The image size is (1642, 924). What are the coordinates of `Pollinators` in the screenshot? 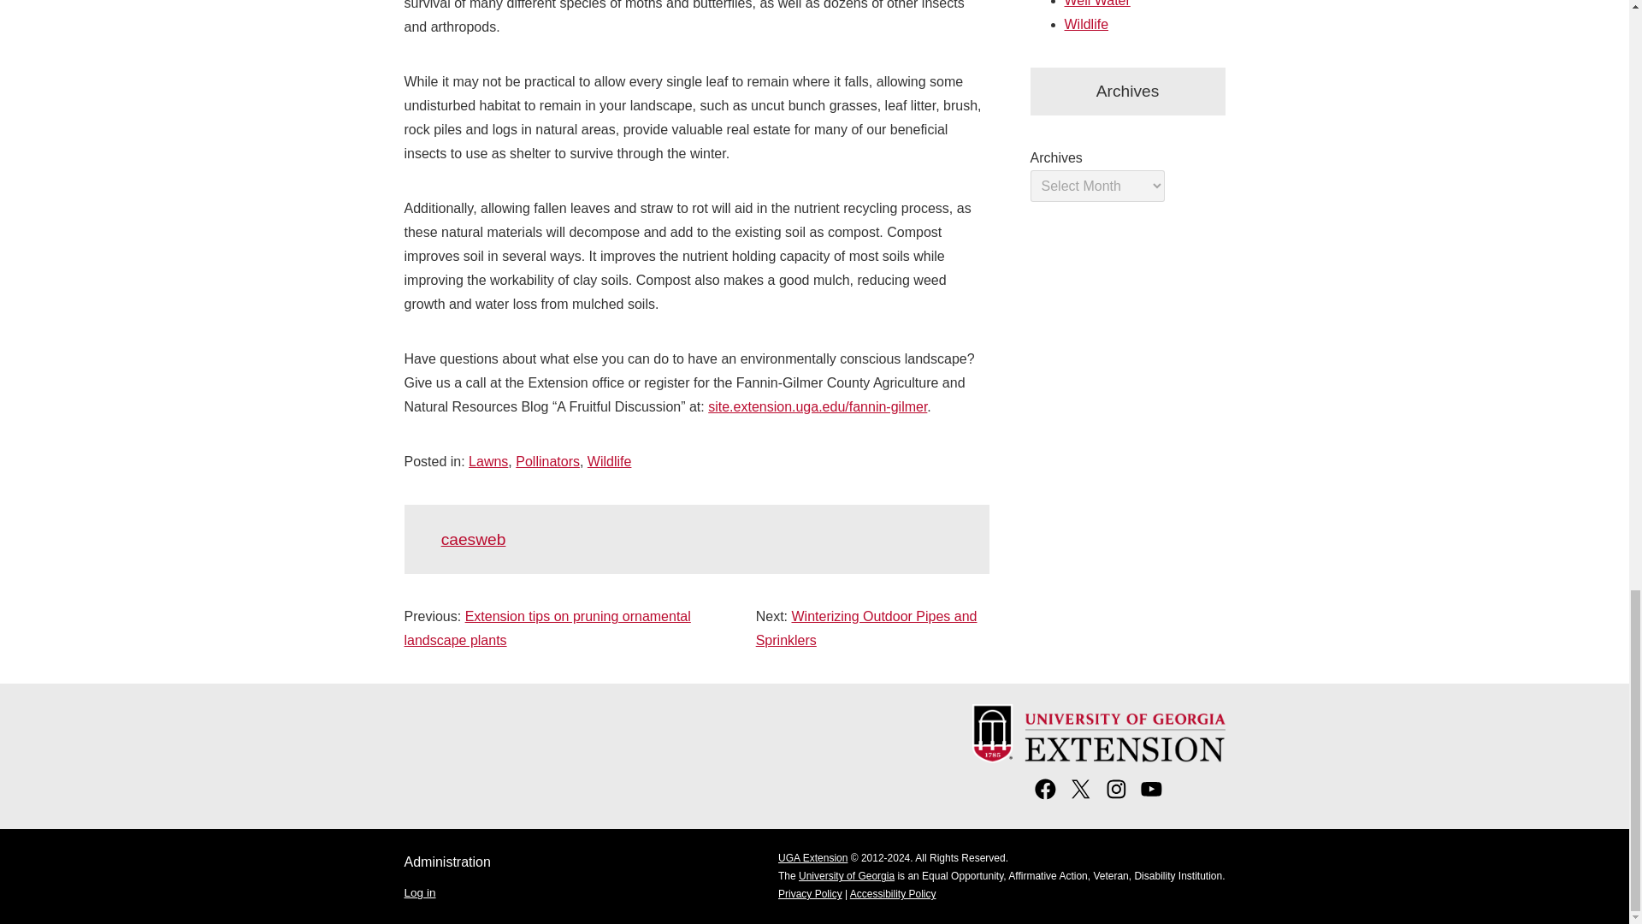 It's located at (547, 461).